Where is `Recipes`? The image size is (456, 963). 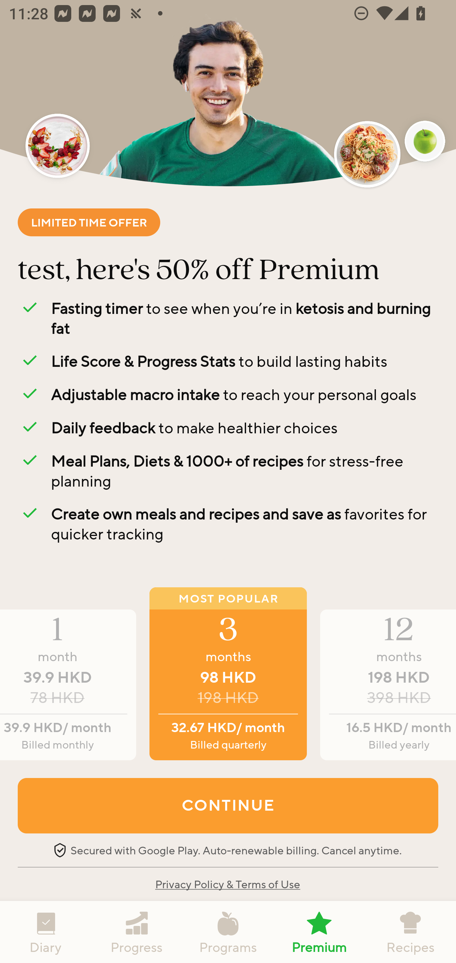
Recipes is located at coordinates (410, 932).